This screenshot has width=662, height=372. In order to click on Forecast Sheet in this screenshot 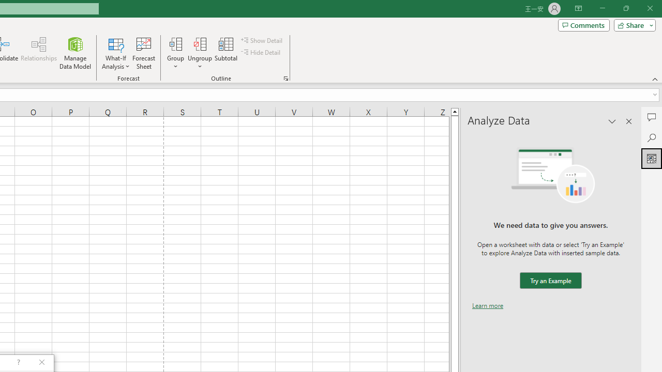, I will do `click(144, 53)`.